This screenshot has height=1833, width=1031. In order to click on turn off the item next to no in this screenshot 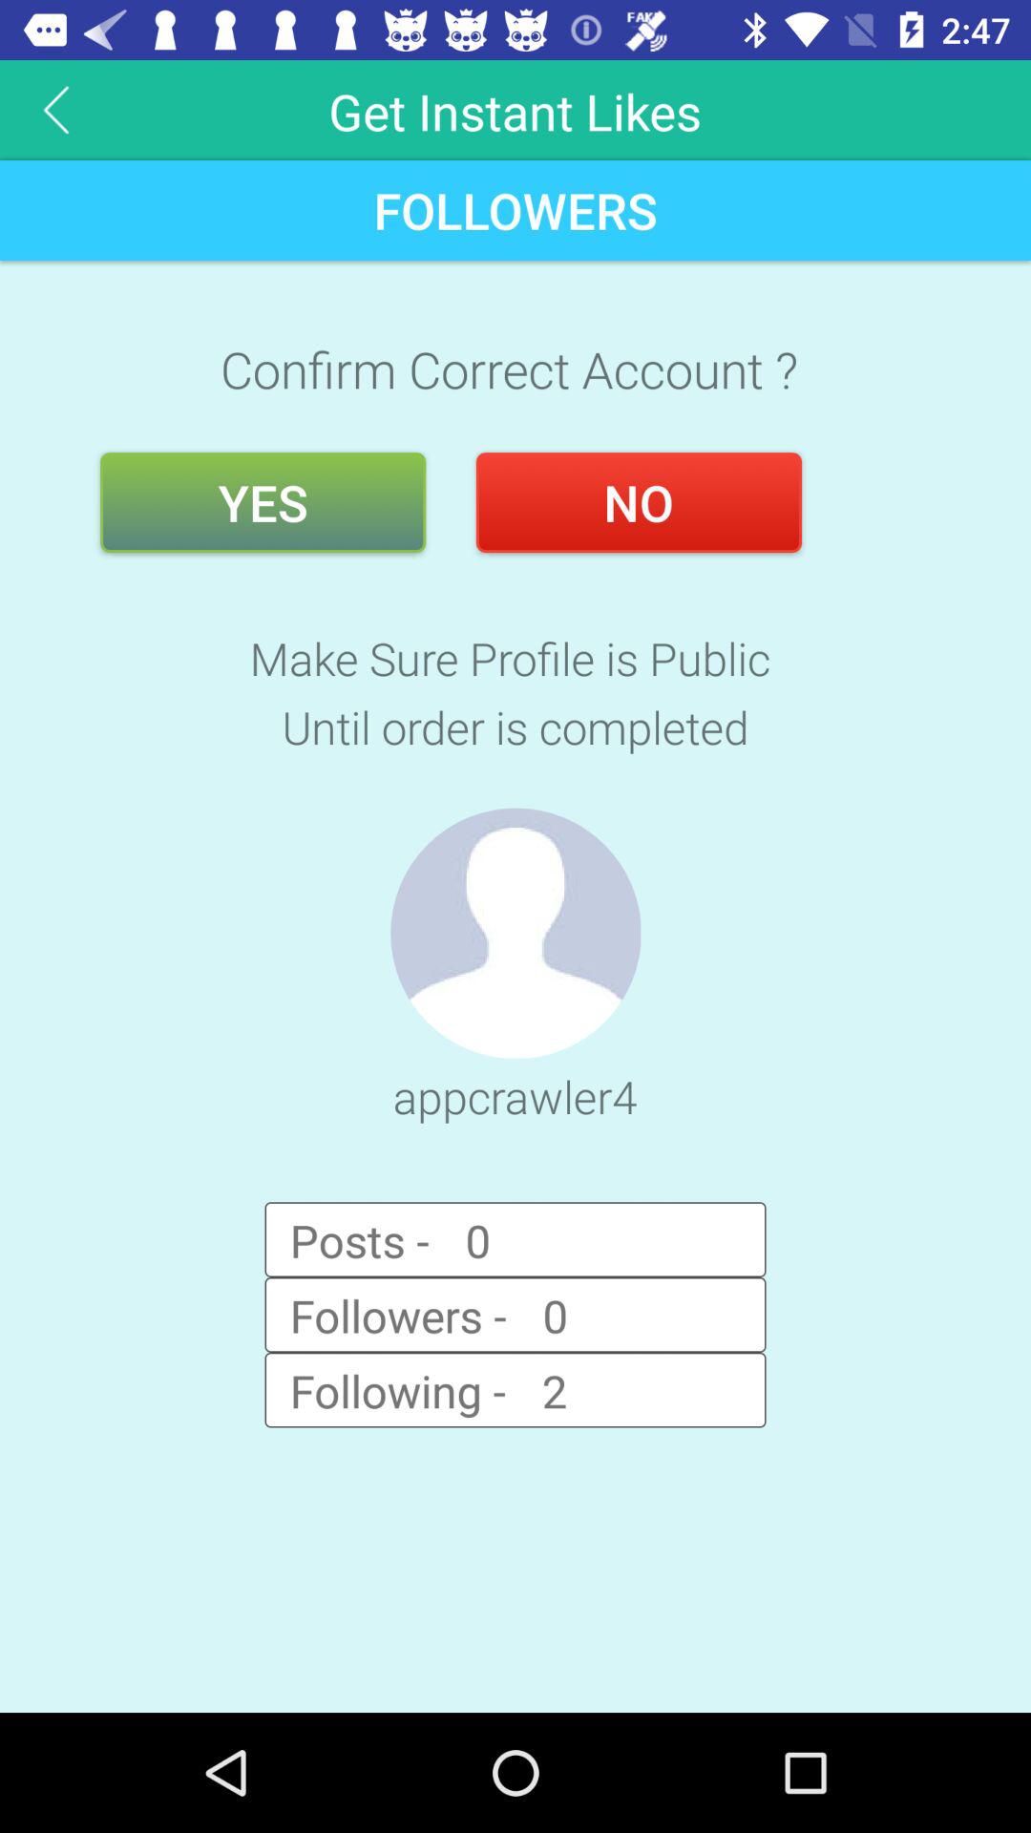, I will do `click(263, 502)`.